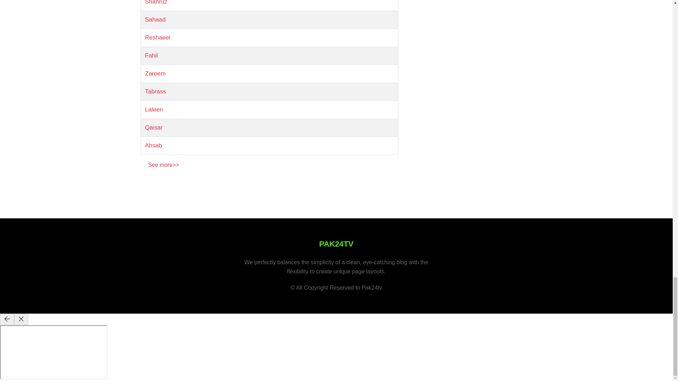 This screenshot has height=381, width=678. I want to click on Fahil, so click(151, 55).